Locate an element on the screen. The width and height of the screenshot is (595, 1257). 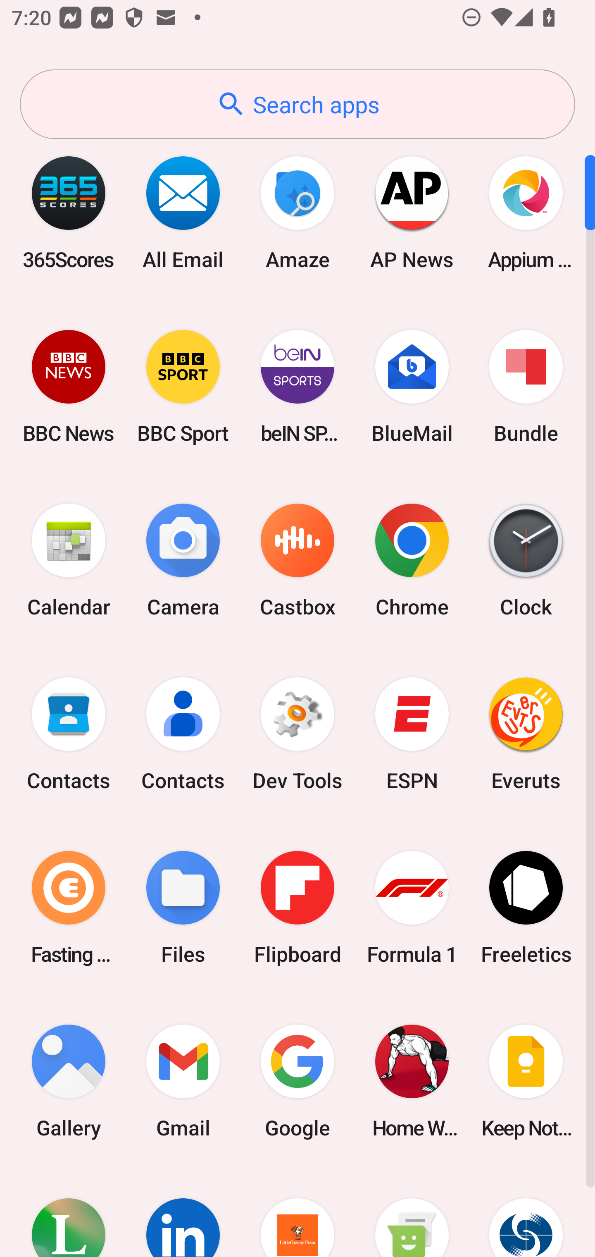
BBC News is located at coordinates (69, 386).